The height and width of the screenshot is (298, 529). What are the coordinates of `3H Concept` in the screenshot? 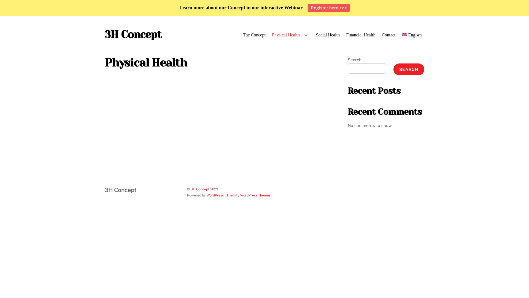 It's located at (133, 34).